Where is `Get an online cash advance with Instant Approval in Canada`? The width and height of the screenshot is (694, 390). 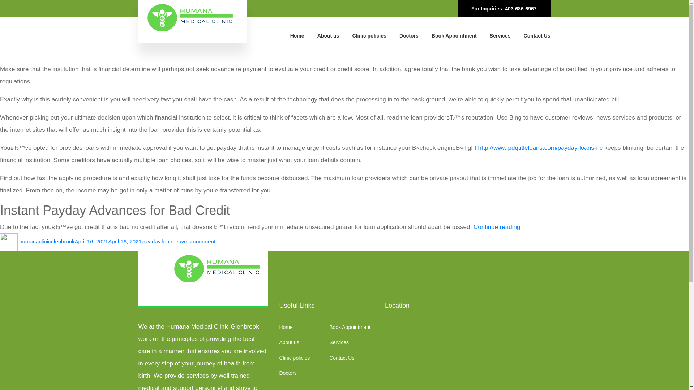 Get an online cash advance with Instant Approval in Canada is located at coordinates (174, 31).